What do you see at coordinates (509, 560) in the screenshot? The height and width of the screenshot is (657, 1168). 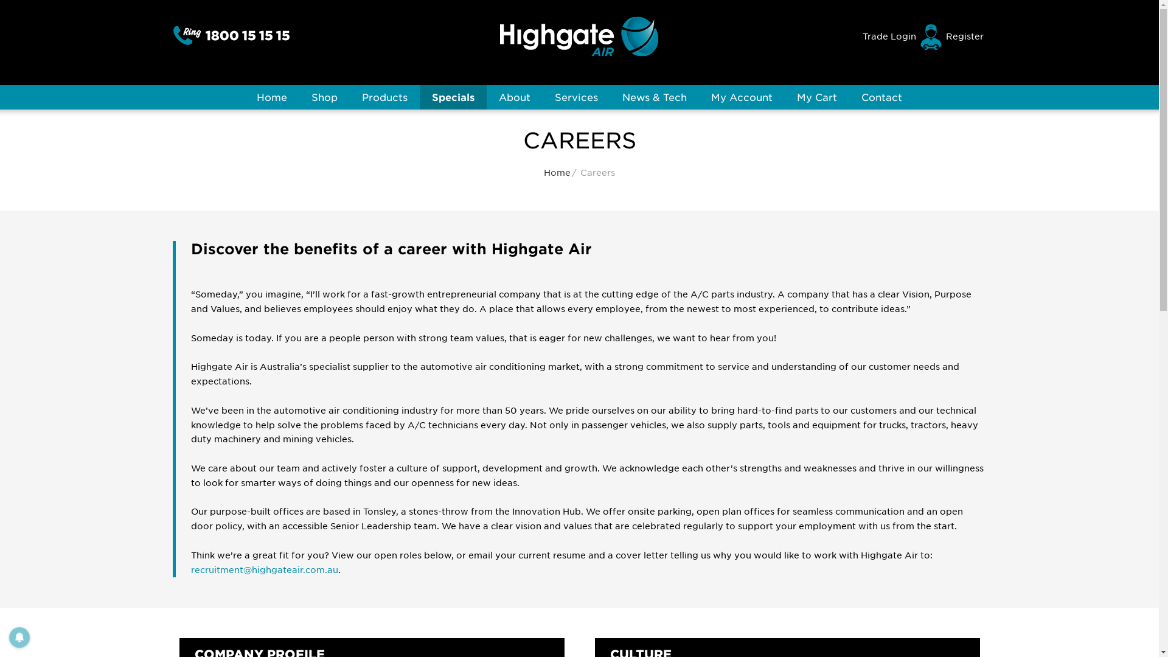 I see `08 7221 9621` at bounding box center [509, 560].